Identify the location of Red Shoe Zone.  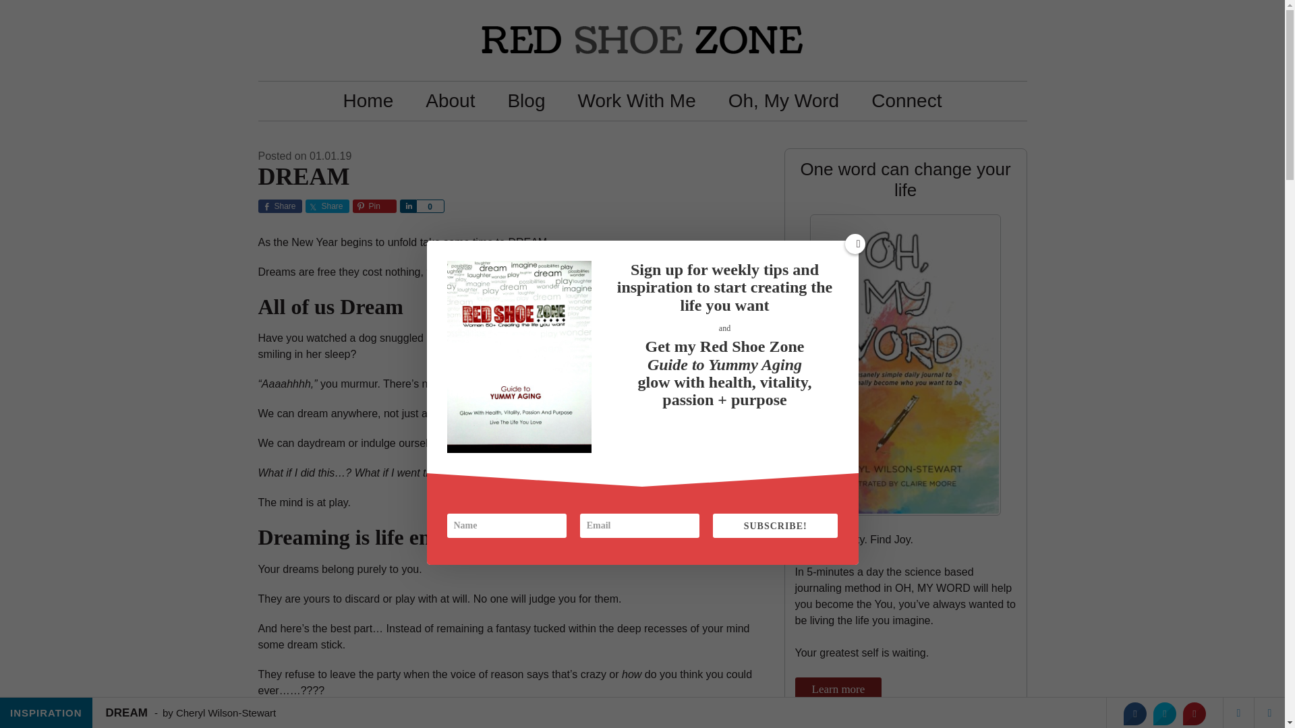
(642, 40).